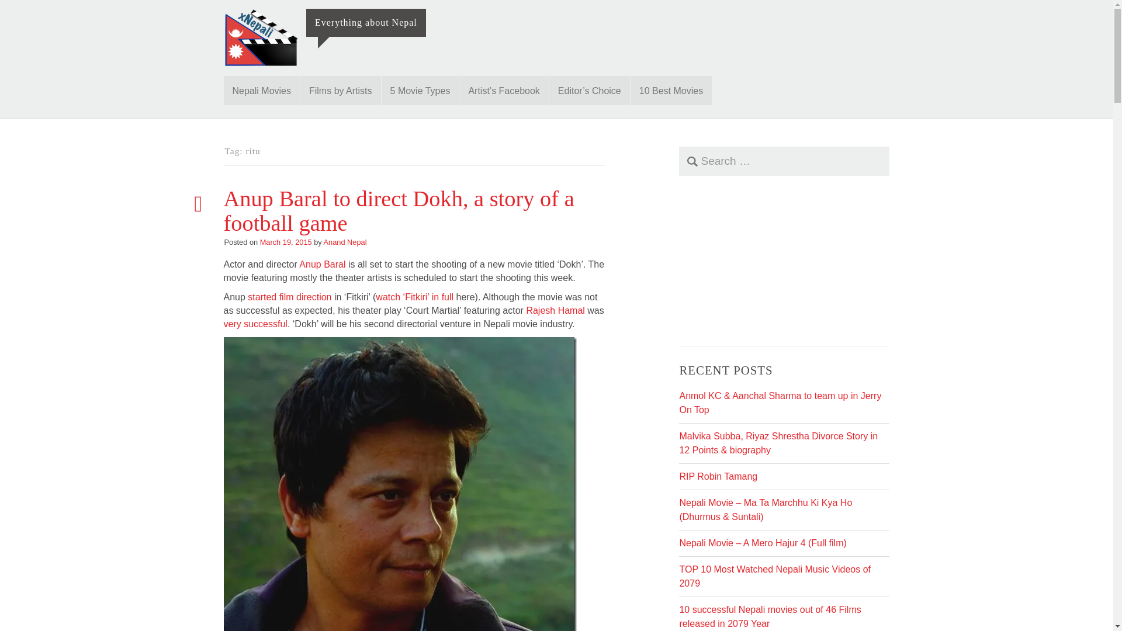 This screenshot has height=631, width=1122. What do you see at coordinates (341, 90) in the screenshot?
I see `Films by Artists` at bounding box center [341, 90].